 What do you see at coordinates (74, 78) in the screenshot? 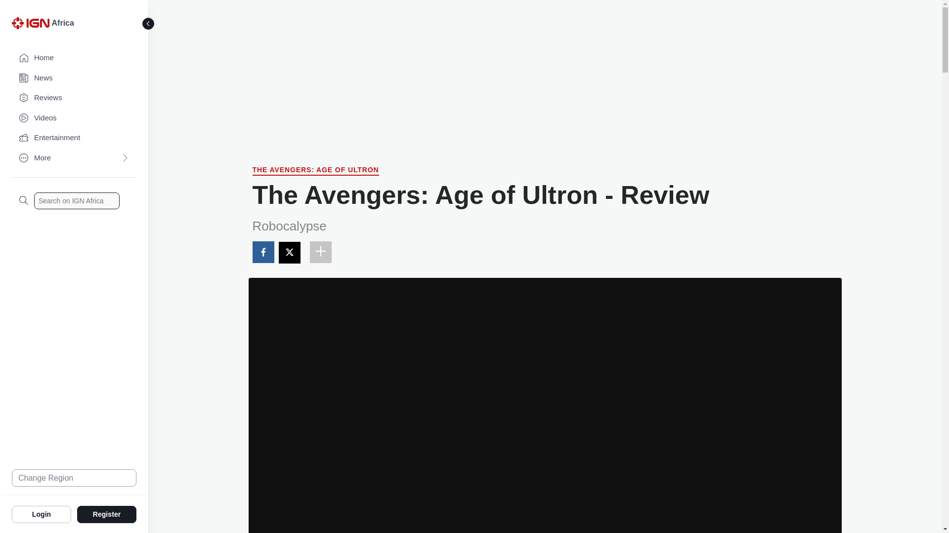
I see `News` at bounding box center [74, 78].